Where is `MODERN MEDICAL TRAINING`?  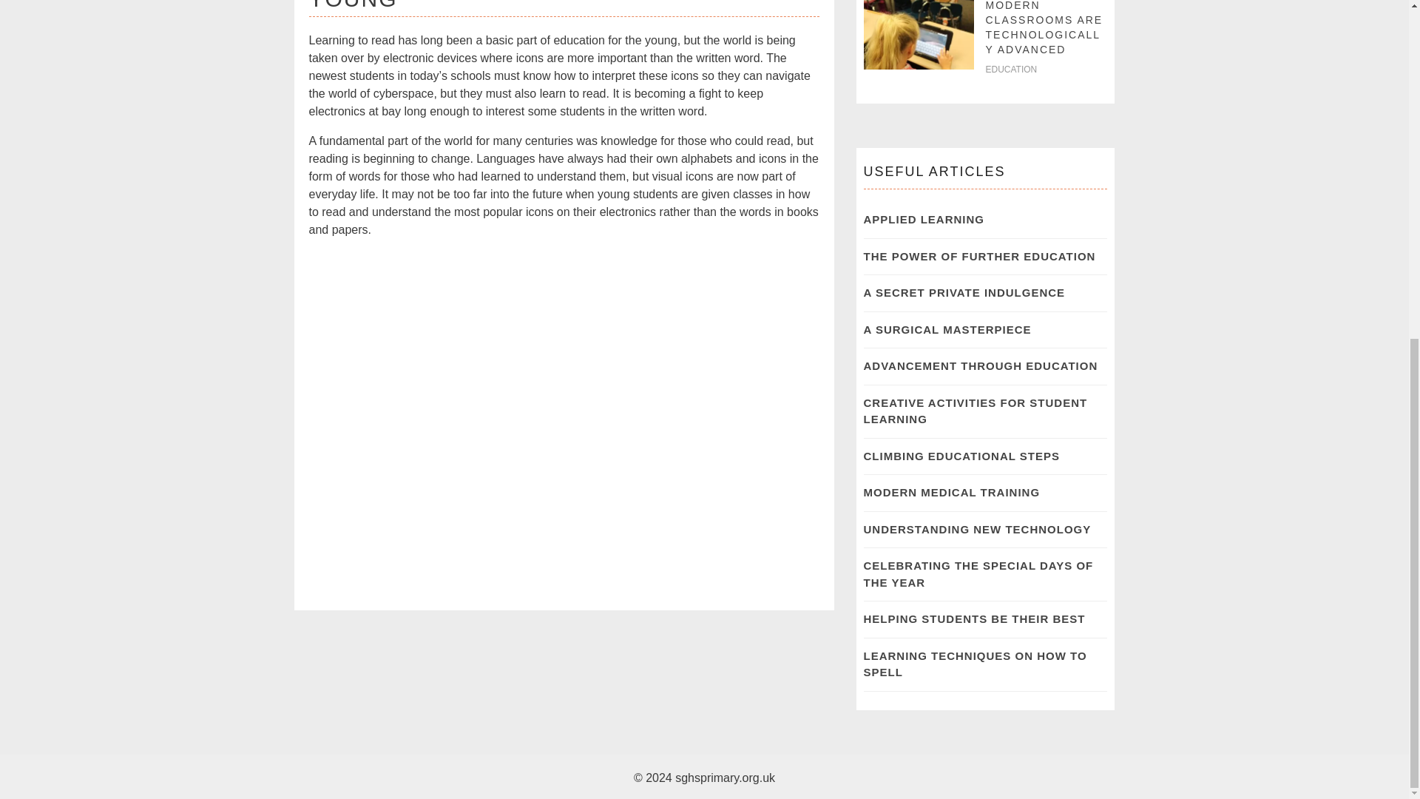 MODERN MEDICAL TRAINING is located at coordinates (952, 491).